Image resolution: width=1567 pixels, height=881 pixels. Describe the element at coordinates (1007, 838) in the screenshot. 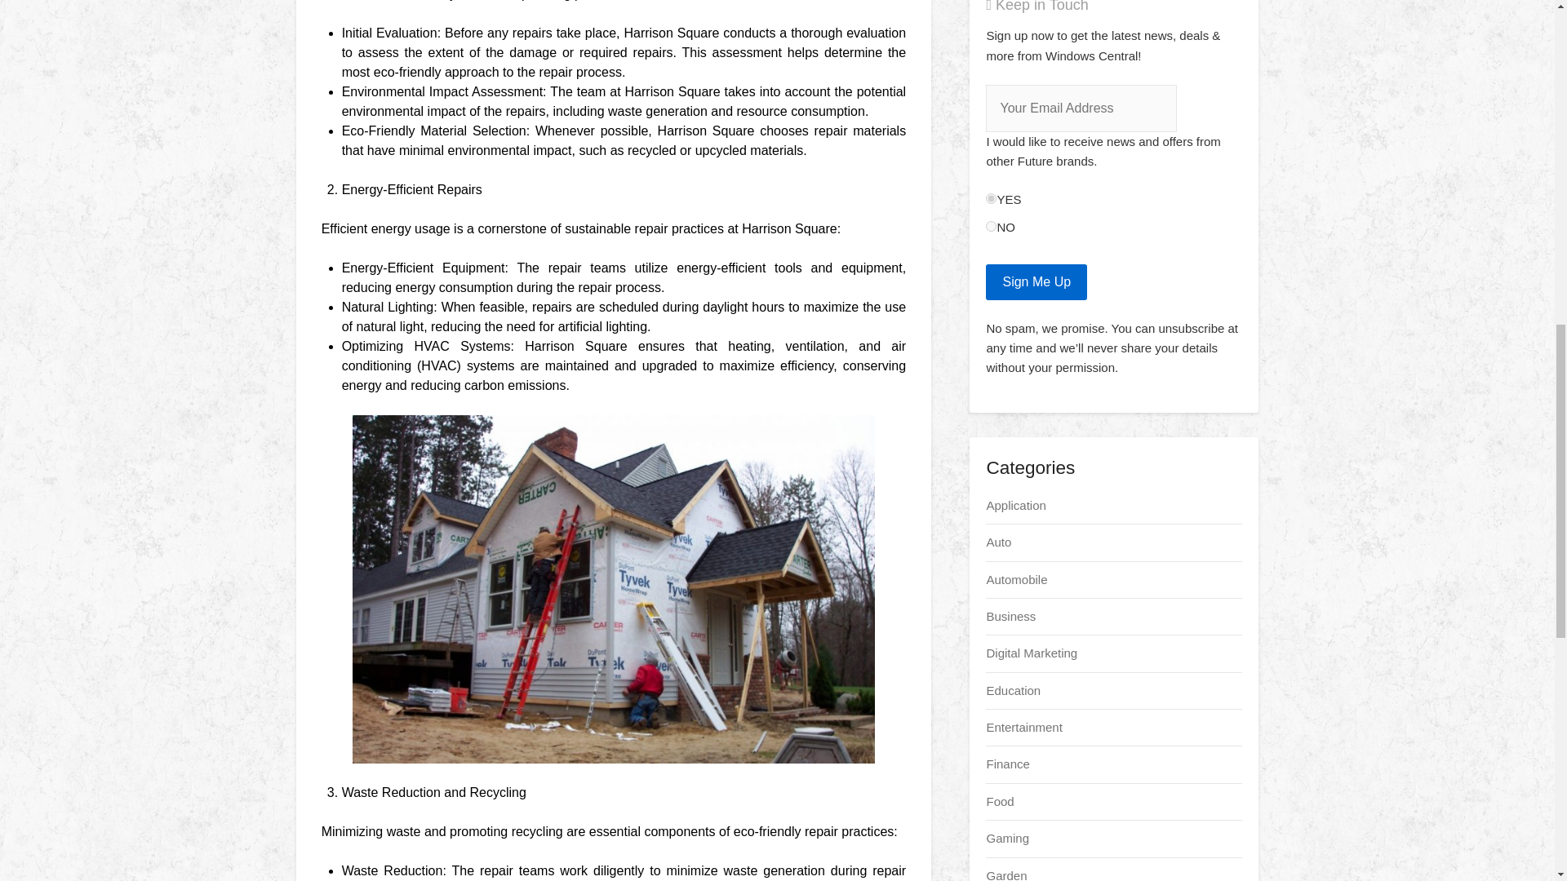

I see `Gaming` at that location.